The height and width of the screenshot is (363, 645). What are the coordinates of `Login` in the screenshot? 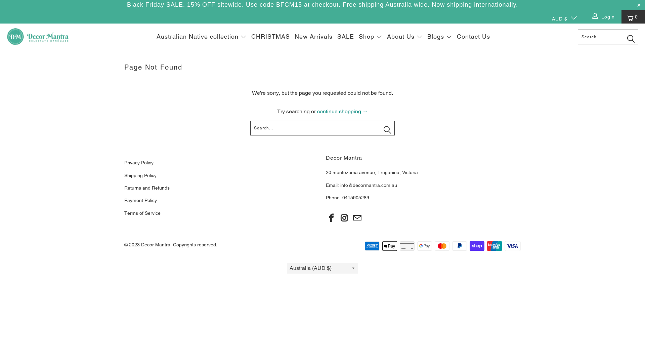 It's located at (604, 17).